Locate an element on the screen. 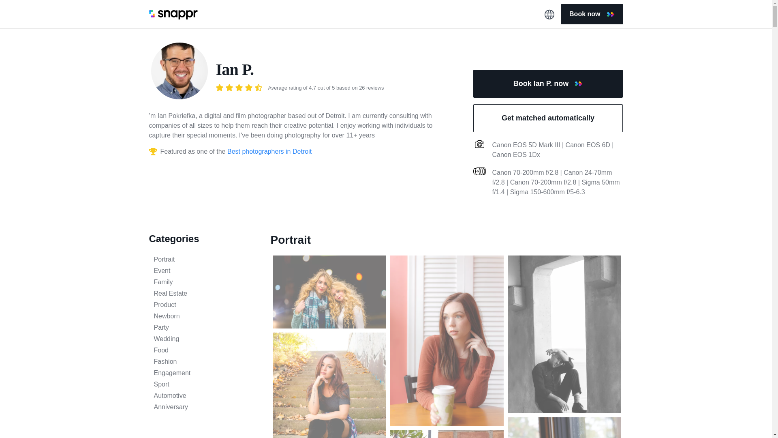 The image size is (778, 438). Real Estate is located at coordinates (203, 293).